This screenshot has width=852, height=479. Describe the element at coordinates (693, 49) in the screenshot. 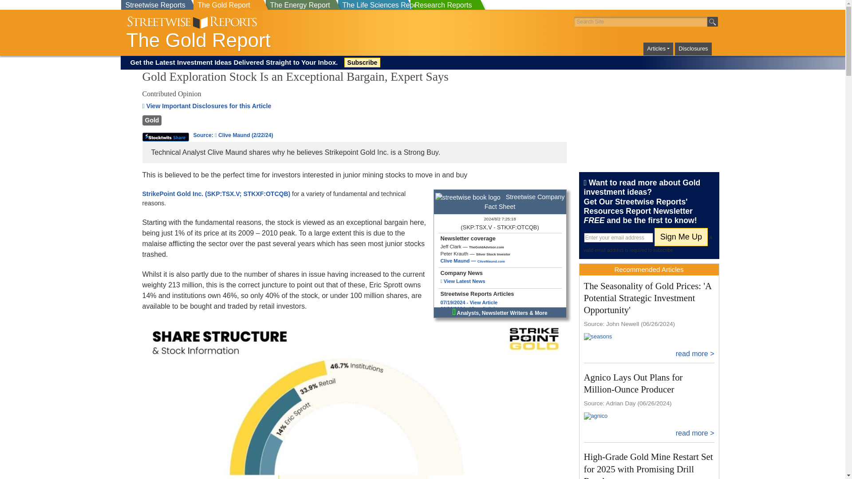

I see `Disclosures` at that location.